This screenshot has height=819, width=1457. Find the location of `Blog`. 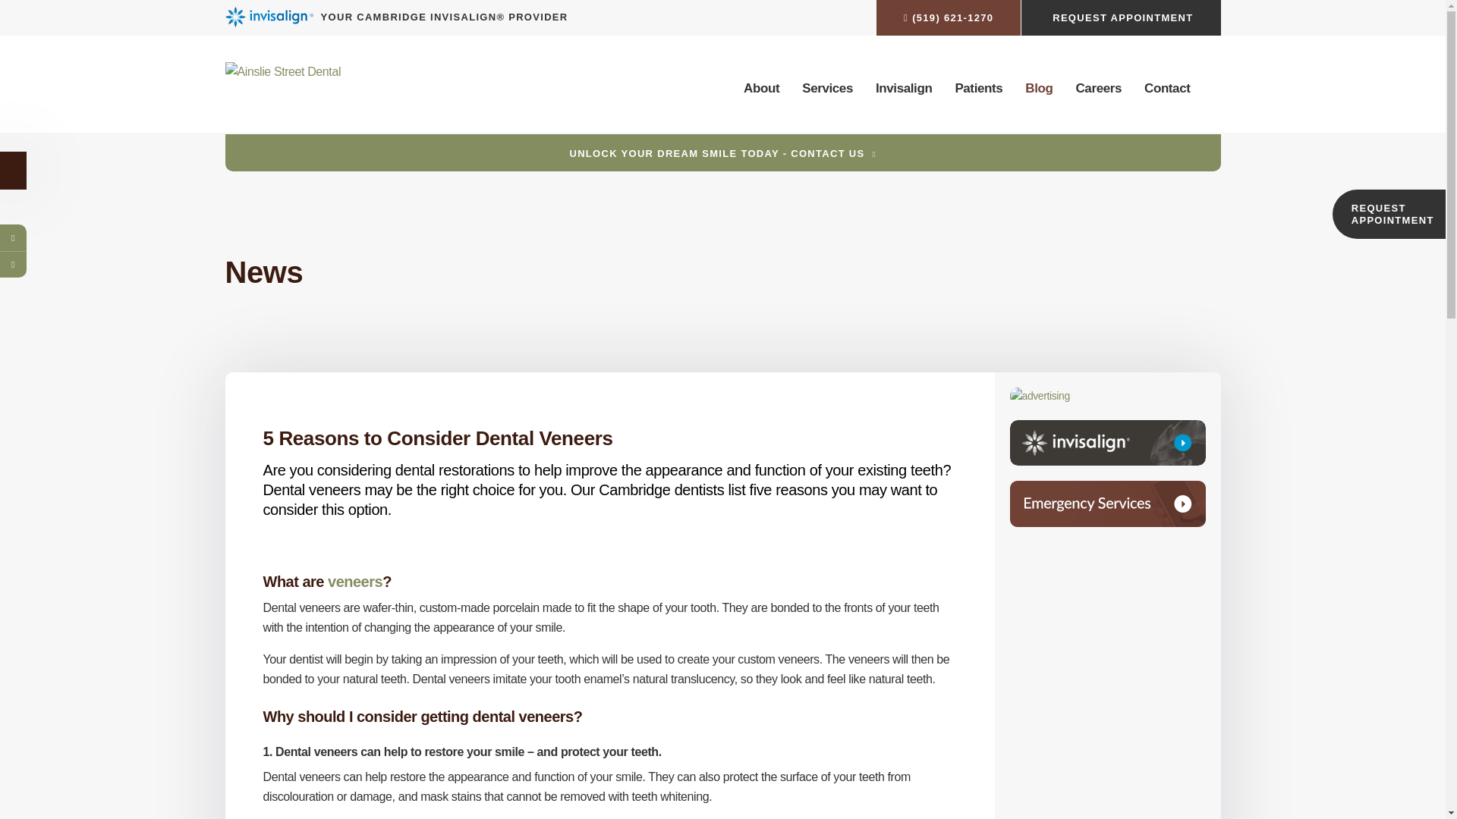

Blog is located at coordinates (1039, 89).